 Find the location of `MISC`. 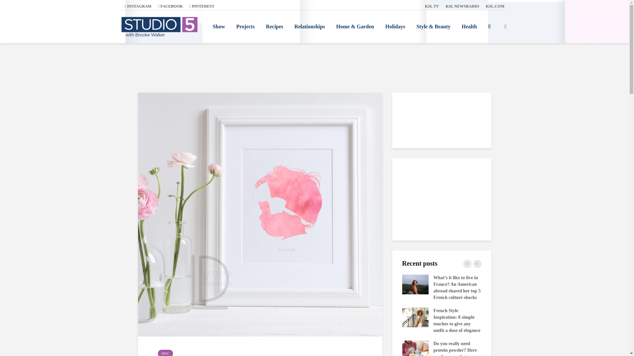

MISC is located at coordinates (165, 353).